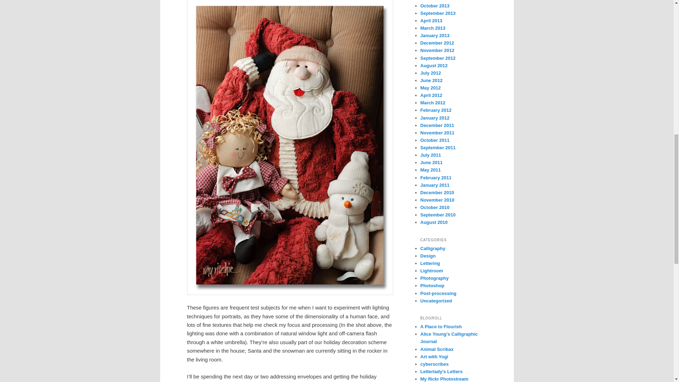  What do you see at coordinates (438, 58) in the screenshot?
I see `September 2012` at bounding box center [438, 58].